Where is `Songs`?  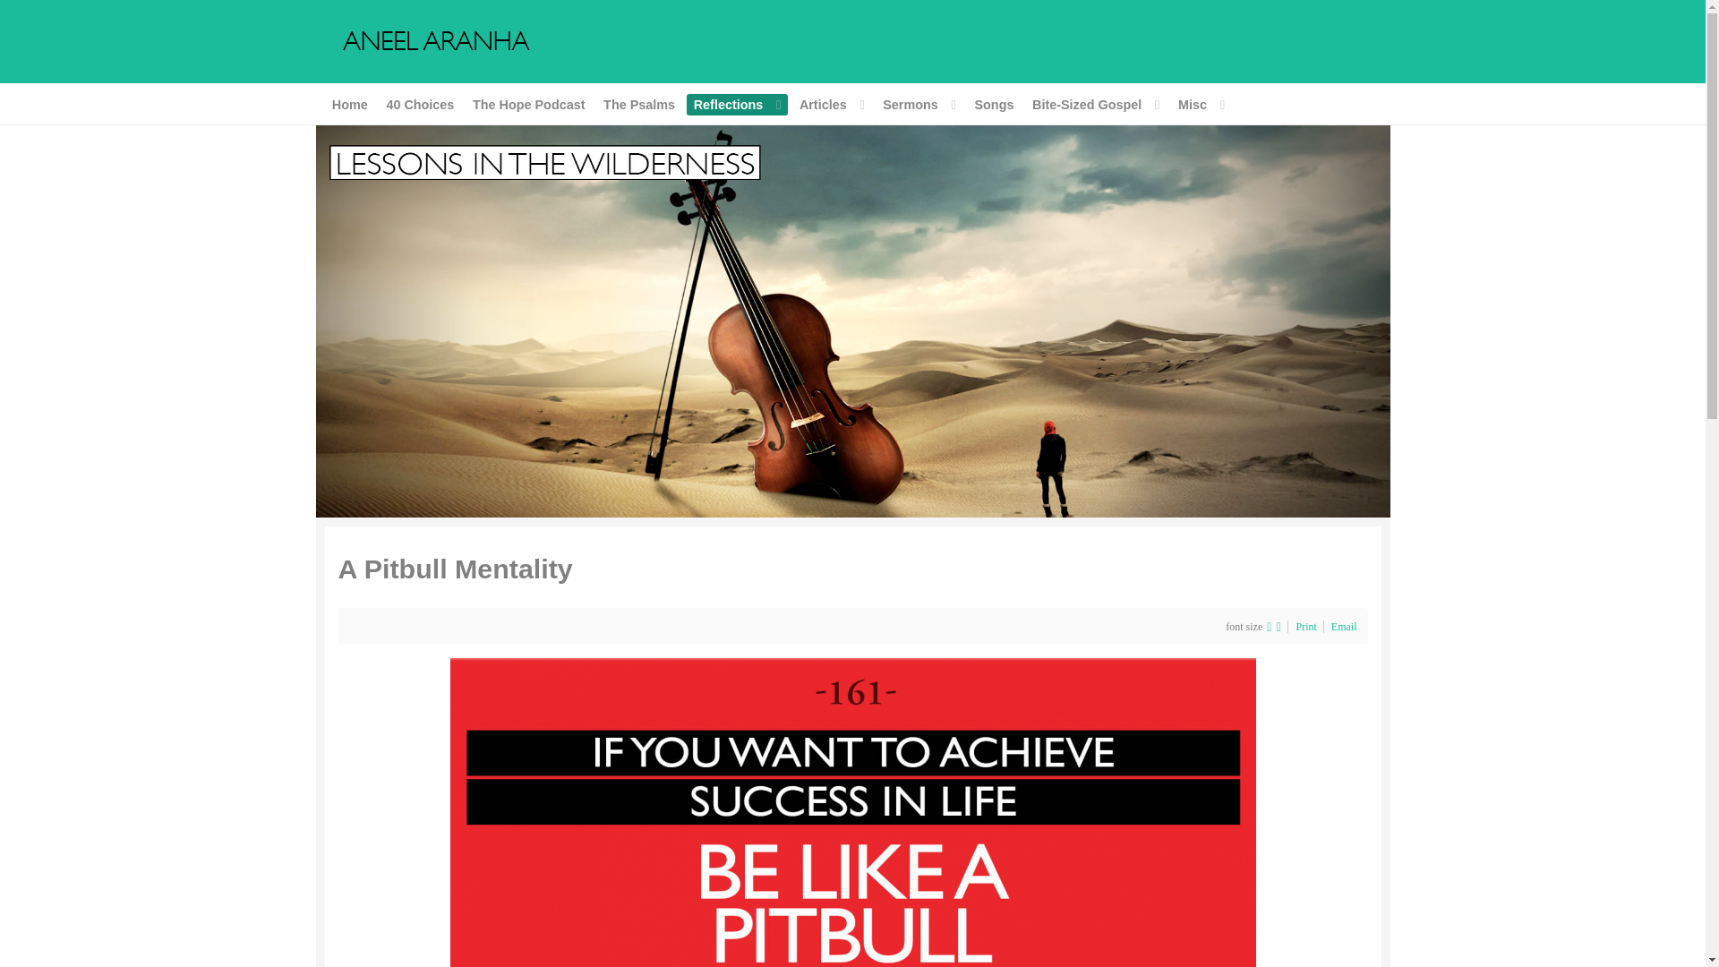 Songs is located at coordinates (994, 104).